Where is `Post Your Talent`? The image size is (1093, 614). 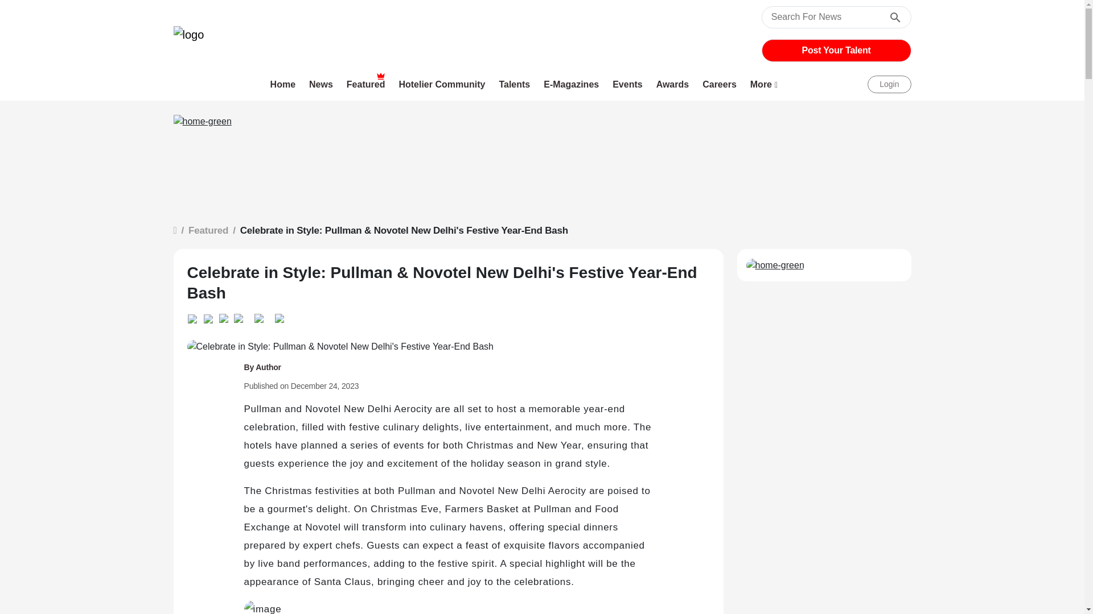 Post Your Talent is located at coordinates (836, 51).